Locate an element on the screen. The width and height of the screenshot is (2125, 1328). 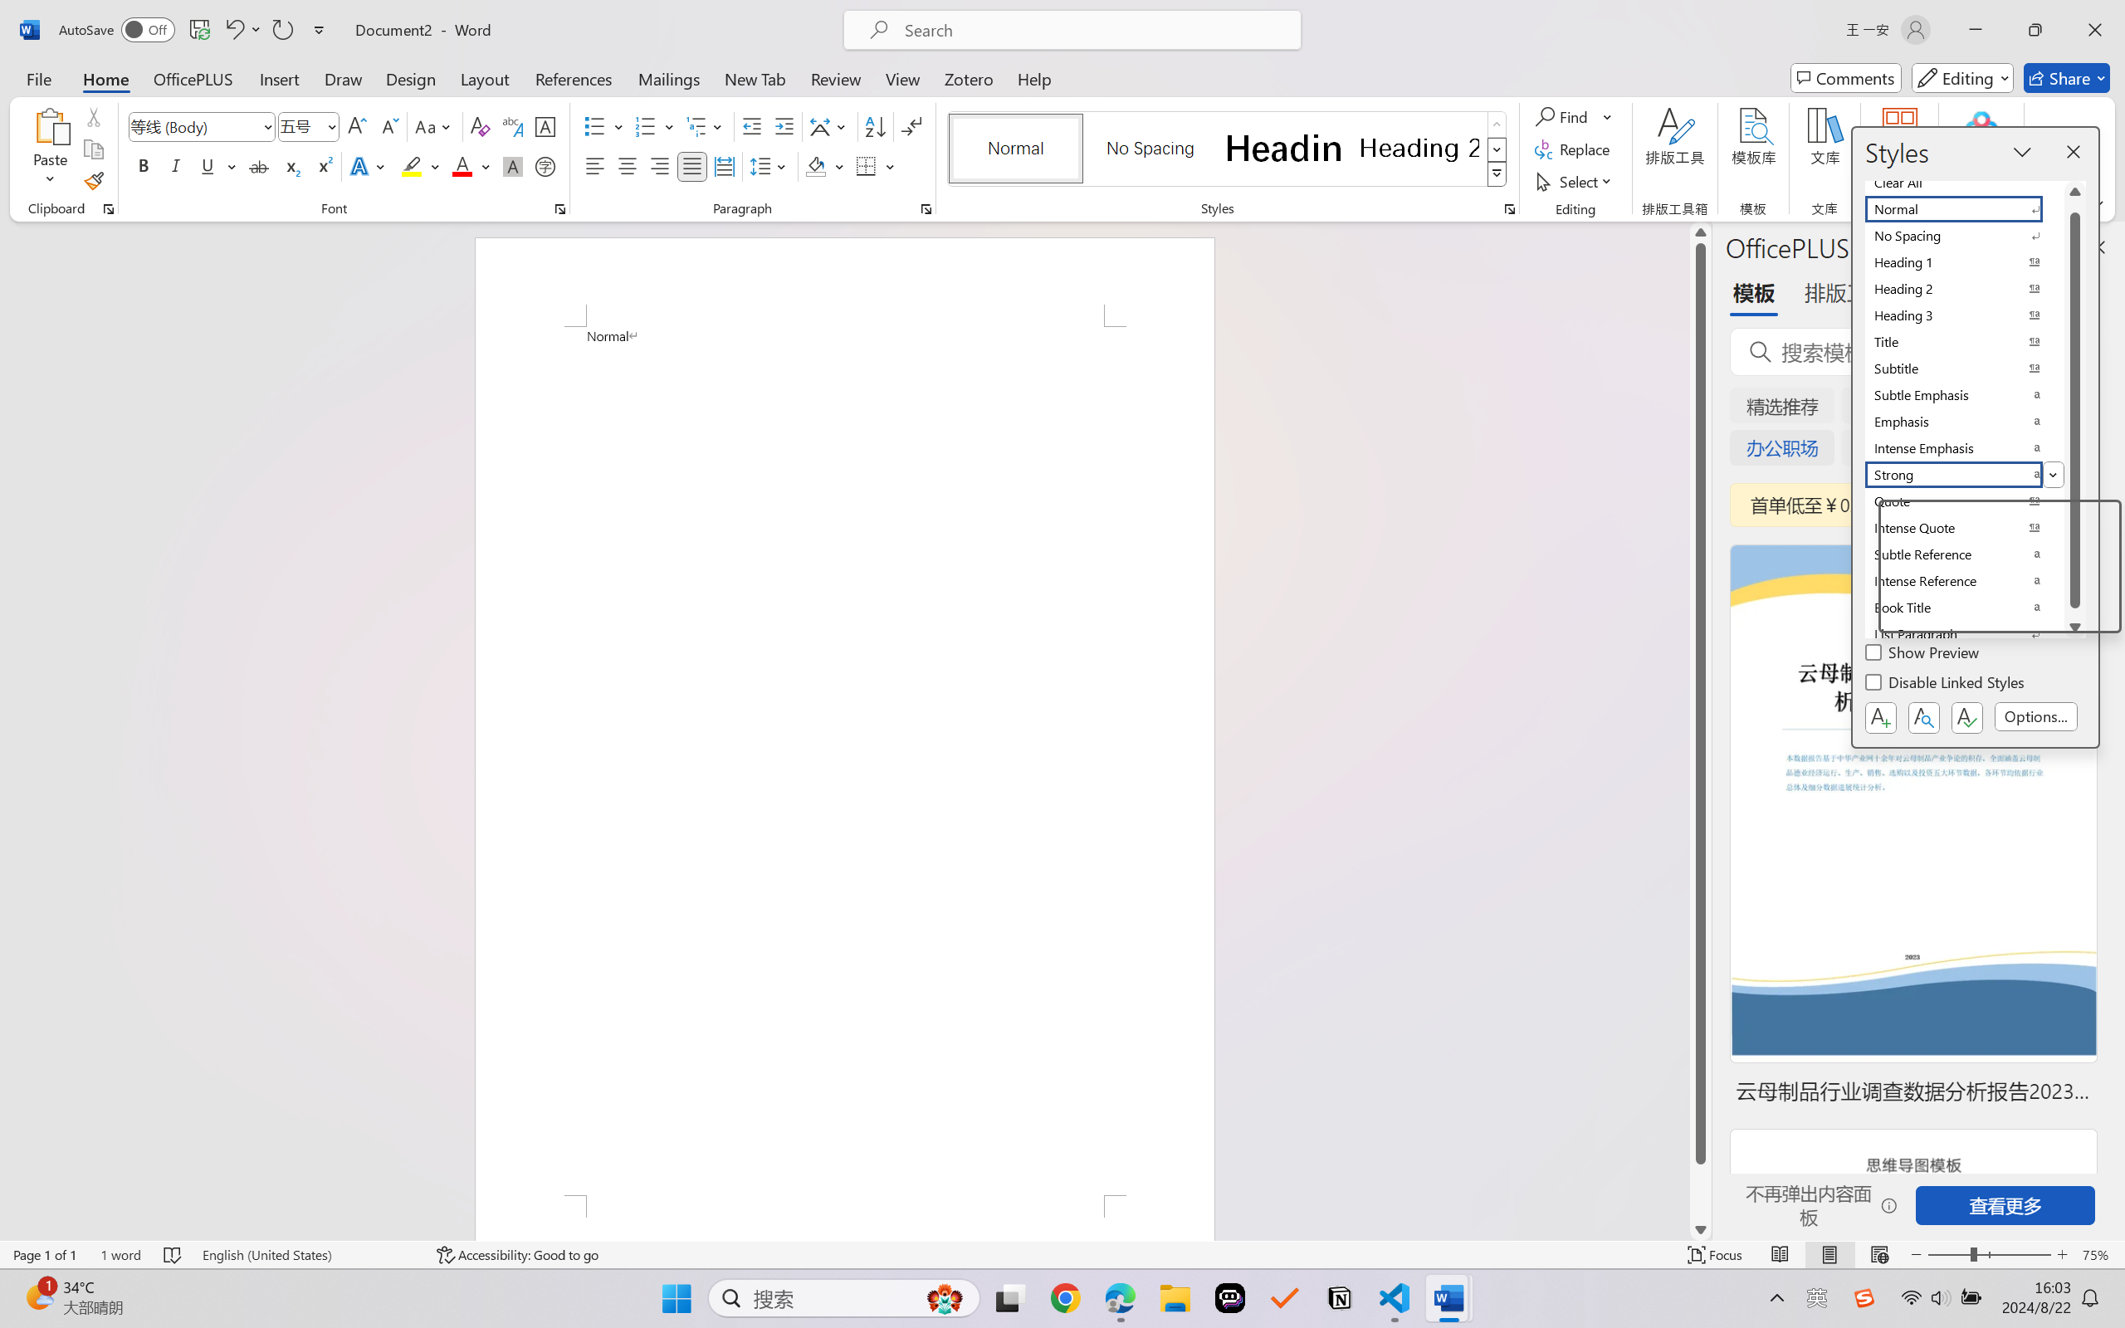
Text Effects and Typography is located at coordinates (369, 166).